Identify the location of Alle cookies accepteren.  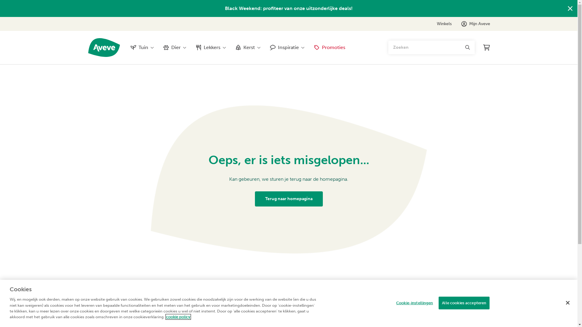
(464, 303).